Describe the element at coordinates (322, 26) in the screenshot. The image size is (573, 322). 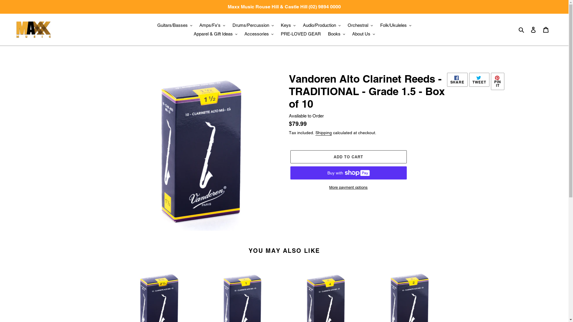
I see `Audio/Production` at that location.